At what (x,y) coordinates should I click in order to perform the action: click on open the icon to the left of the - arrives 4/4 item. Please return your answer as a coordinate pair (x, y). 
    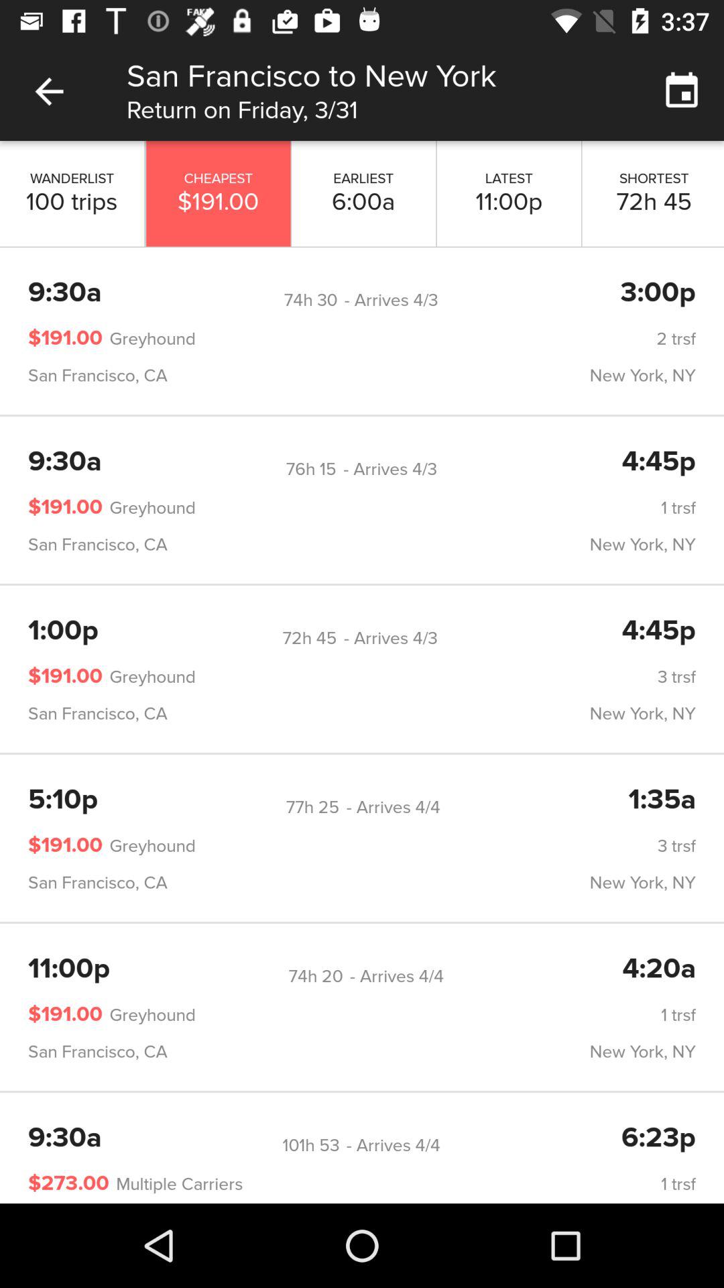
    Looking at the image, I should click on (312, 807).